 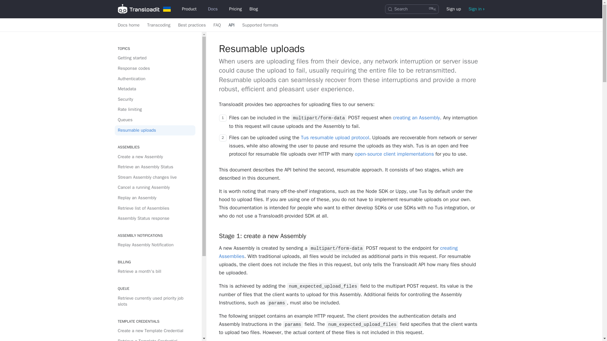 What do you see at coordinates (128, 25) in the screenshot?
I see `Sign up` at bounding box center [128, 25].